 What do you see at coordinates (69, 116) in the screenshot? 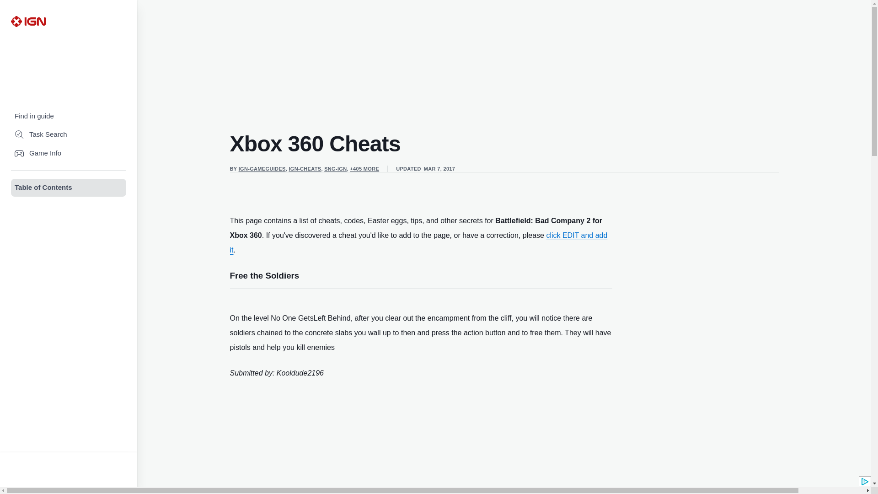
I see `Find in guide` at bounding box center [69, 116].